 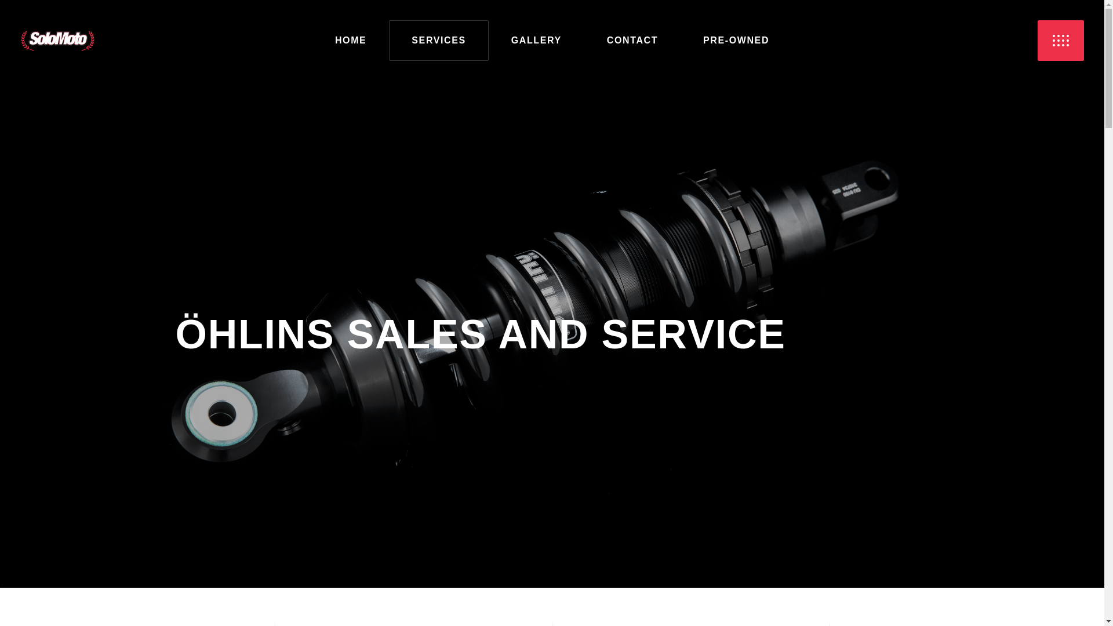 What do you see at coordinates (632, 41) in the screenshot?
I see `CONTACT` at bounding box center [632, 41].